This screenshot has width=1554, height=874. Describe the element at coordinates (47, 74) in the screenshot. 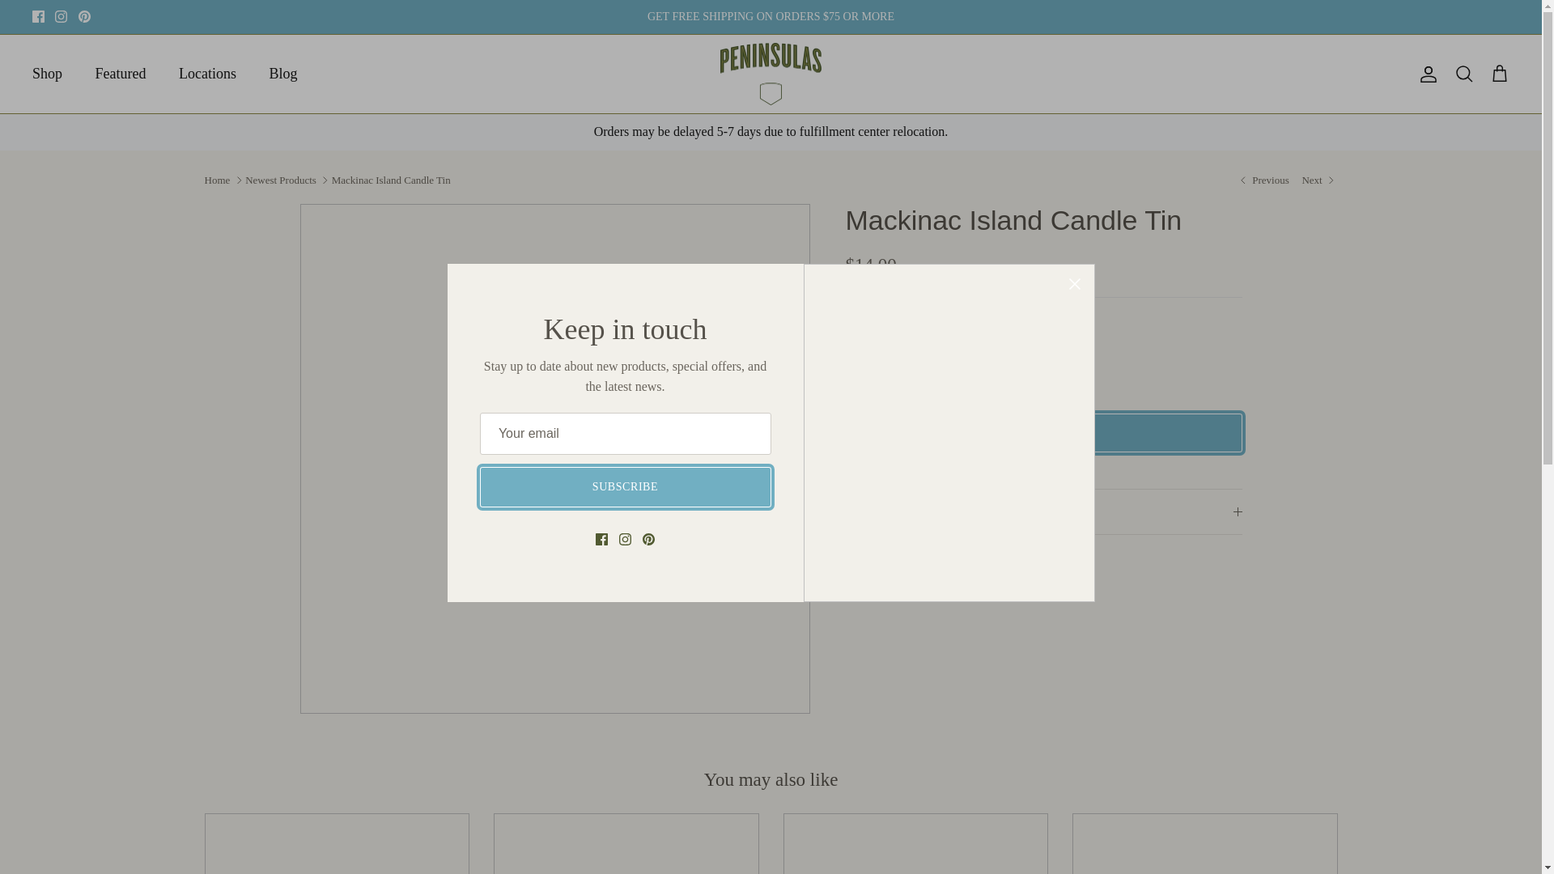

I see `Shop` at that location.